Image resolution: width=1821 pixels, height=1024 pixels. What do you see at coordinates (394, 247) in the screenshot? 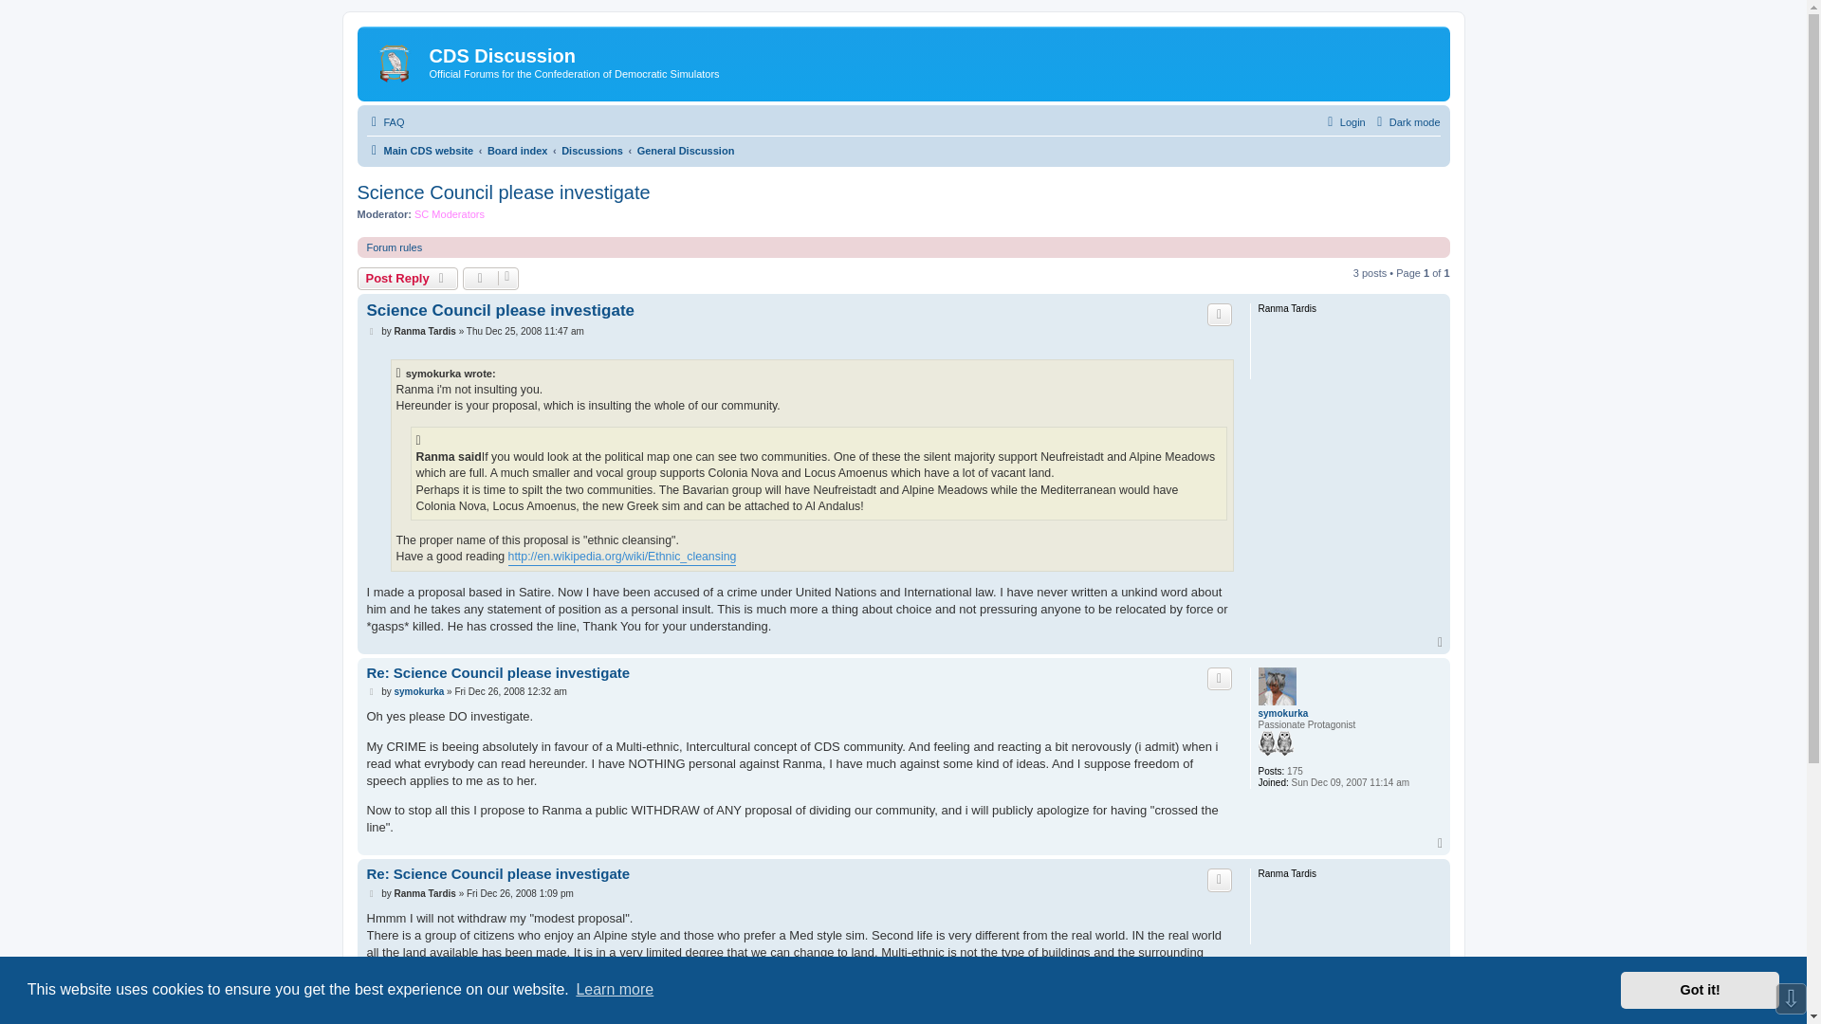
I see `Forum rules` at bounding box center [394, 247].